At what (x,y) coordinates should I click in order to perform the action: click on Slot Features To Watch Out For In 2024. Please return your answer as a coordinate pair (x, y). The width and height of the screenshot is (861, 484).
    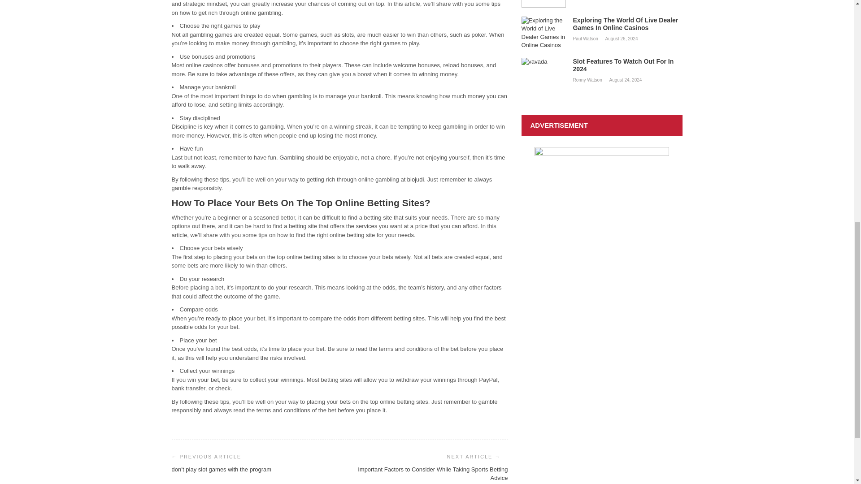
    Looking at the image, I should click on (602, 65).